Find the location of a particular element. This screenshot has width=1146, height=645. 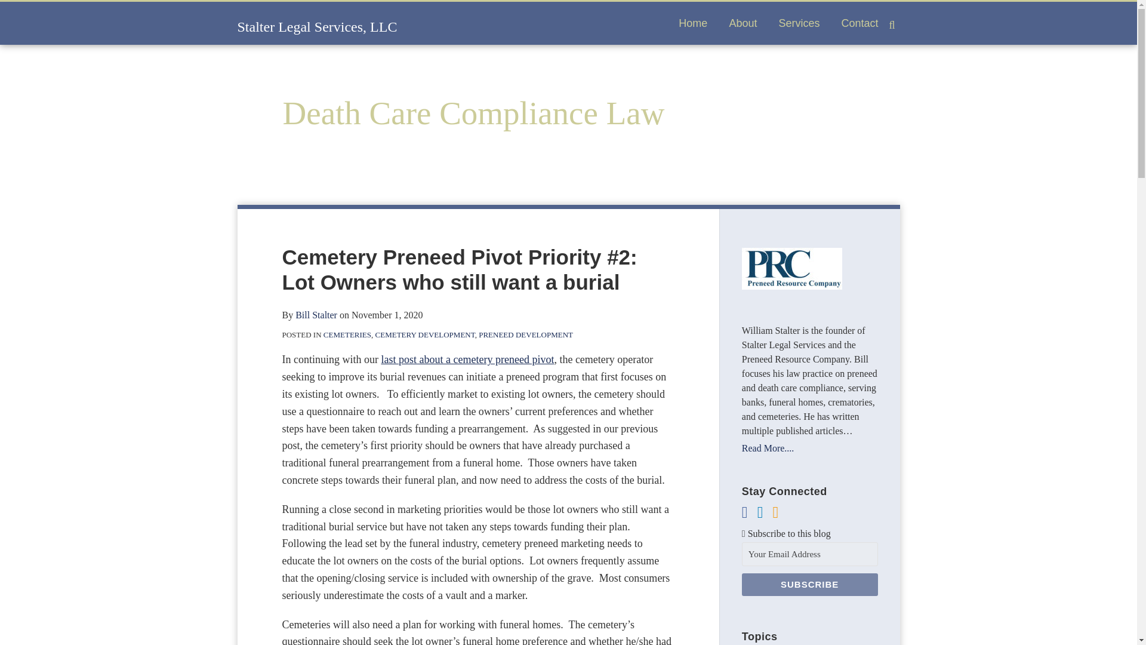

Death Care Compliance Law is located at coordinates (474, 113).